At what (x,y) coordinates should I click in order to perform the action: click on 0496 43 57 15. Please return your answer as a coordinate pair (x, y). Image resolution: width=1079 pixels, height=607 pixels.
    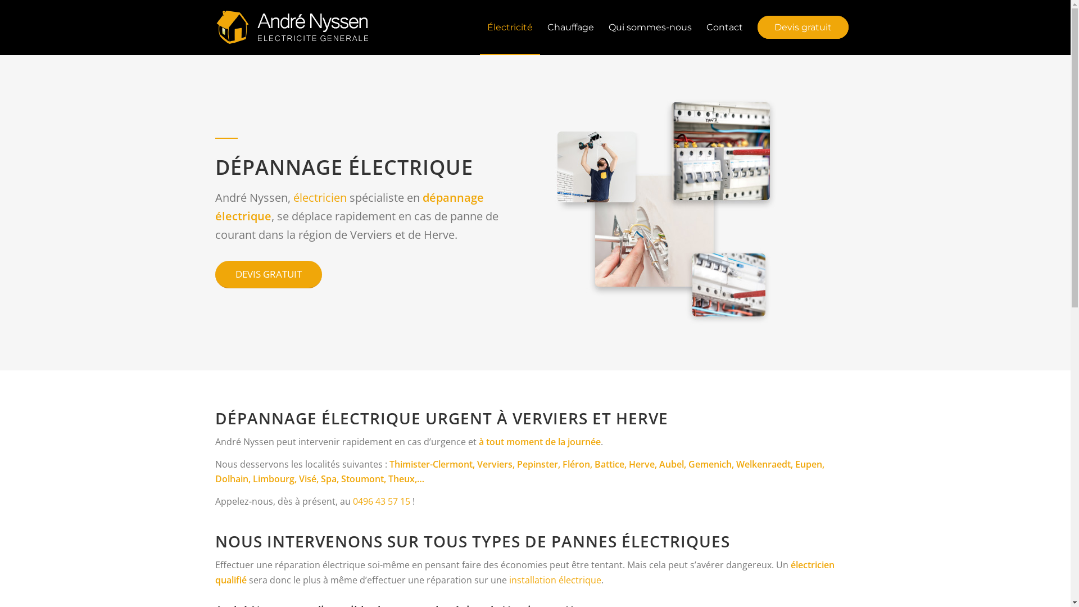
    Looking at the image, I should click on (382, 501).